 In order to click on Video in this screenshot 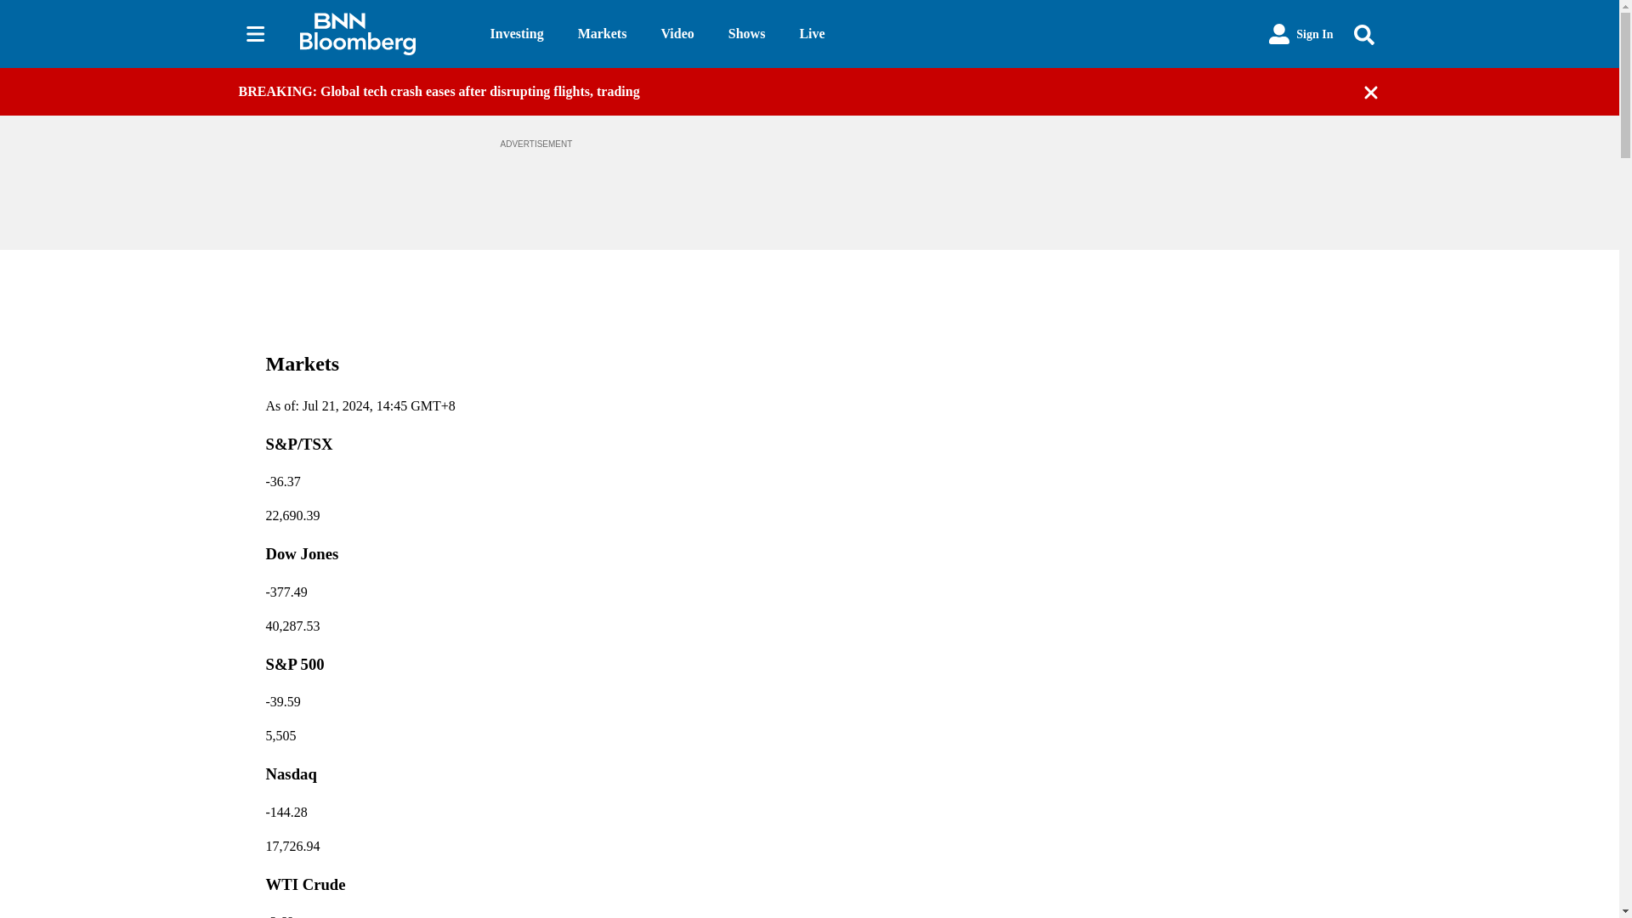, I will do `click(677, 34)`.